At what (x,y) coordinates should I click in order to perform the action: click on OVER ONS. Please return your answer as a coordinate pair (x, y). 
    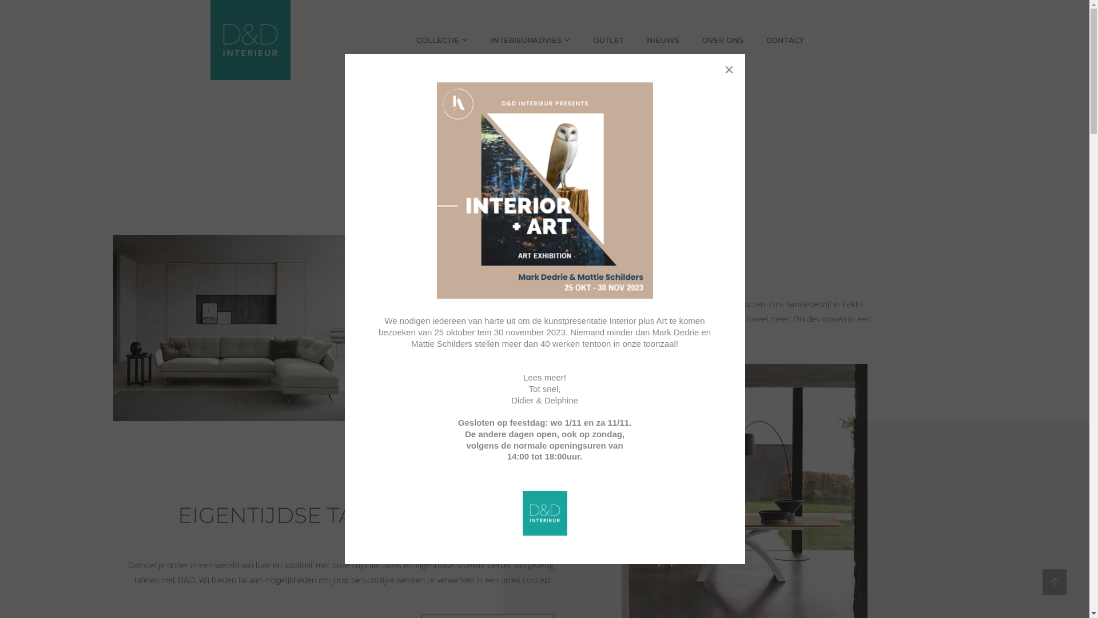
    Looking at the image, I should click on (723, 40).